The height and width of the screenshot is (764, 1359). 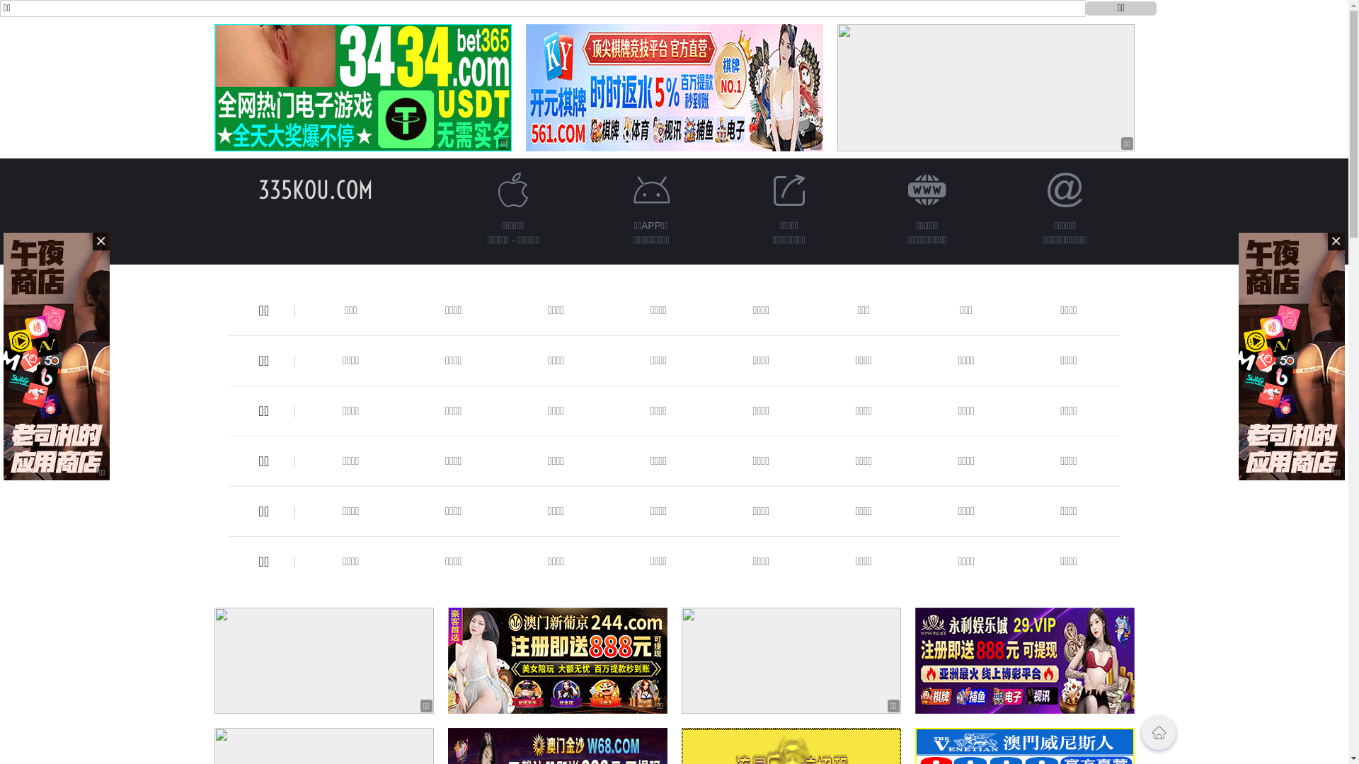 I want to click on 335KOU.COM, so click(x=315, y=190).